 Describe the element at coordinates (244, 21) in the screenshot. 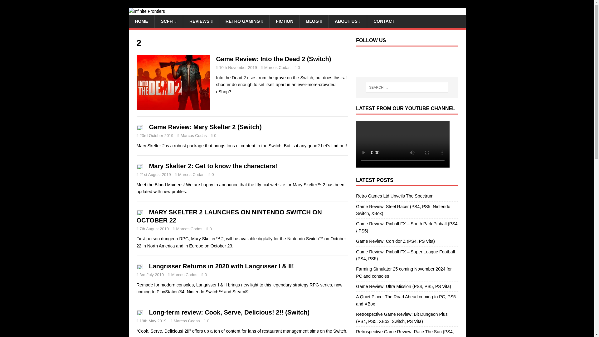

I see `RETRO GAMING` at that location.